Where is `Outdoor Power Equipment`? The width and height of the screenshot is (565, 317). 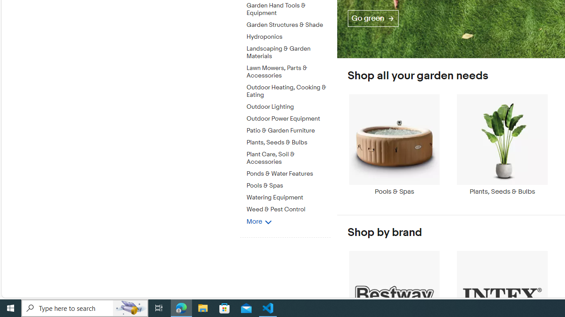 Outdoor Power Equipment is located at coordinates (288, 117).